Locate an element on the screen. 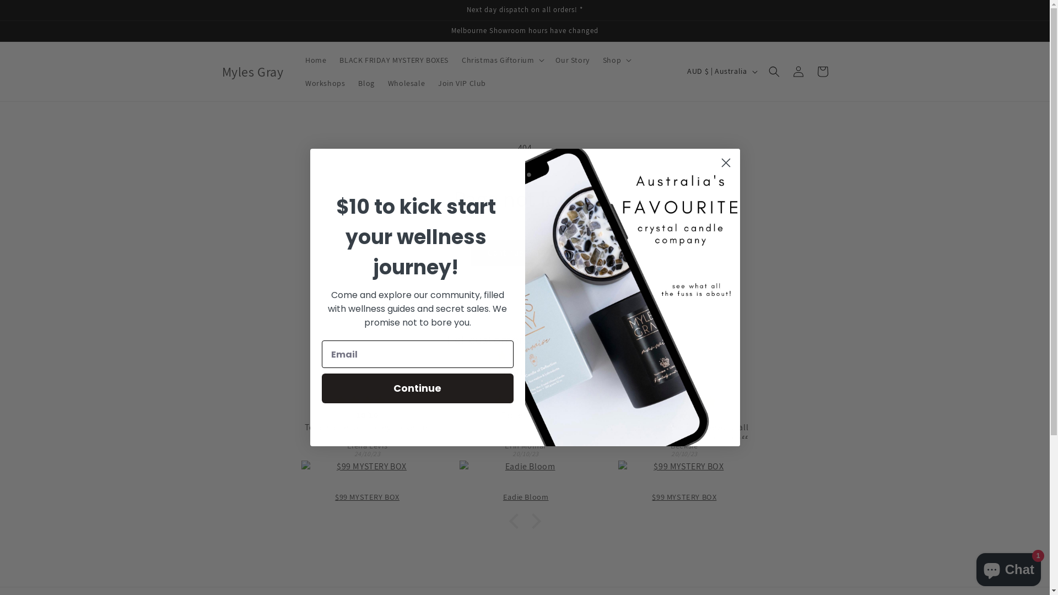 This screenshot has width=1058, height=595. Close dialog 1 is located at coordinates (726, 163).